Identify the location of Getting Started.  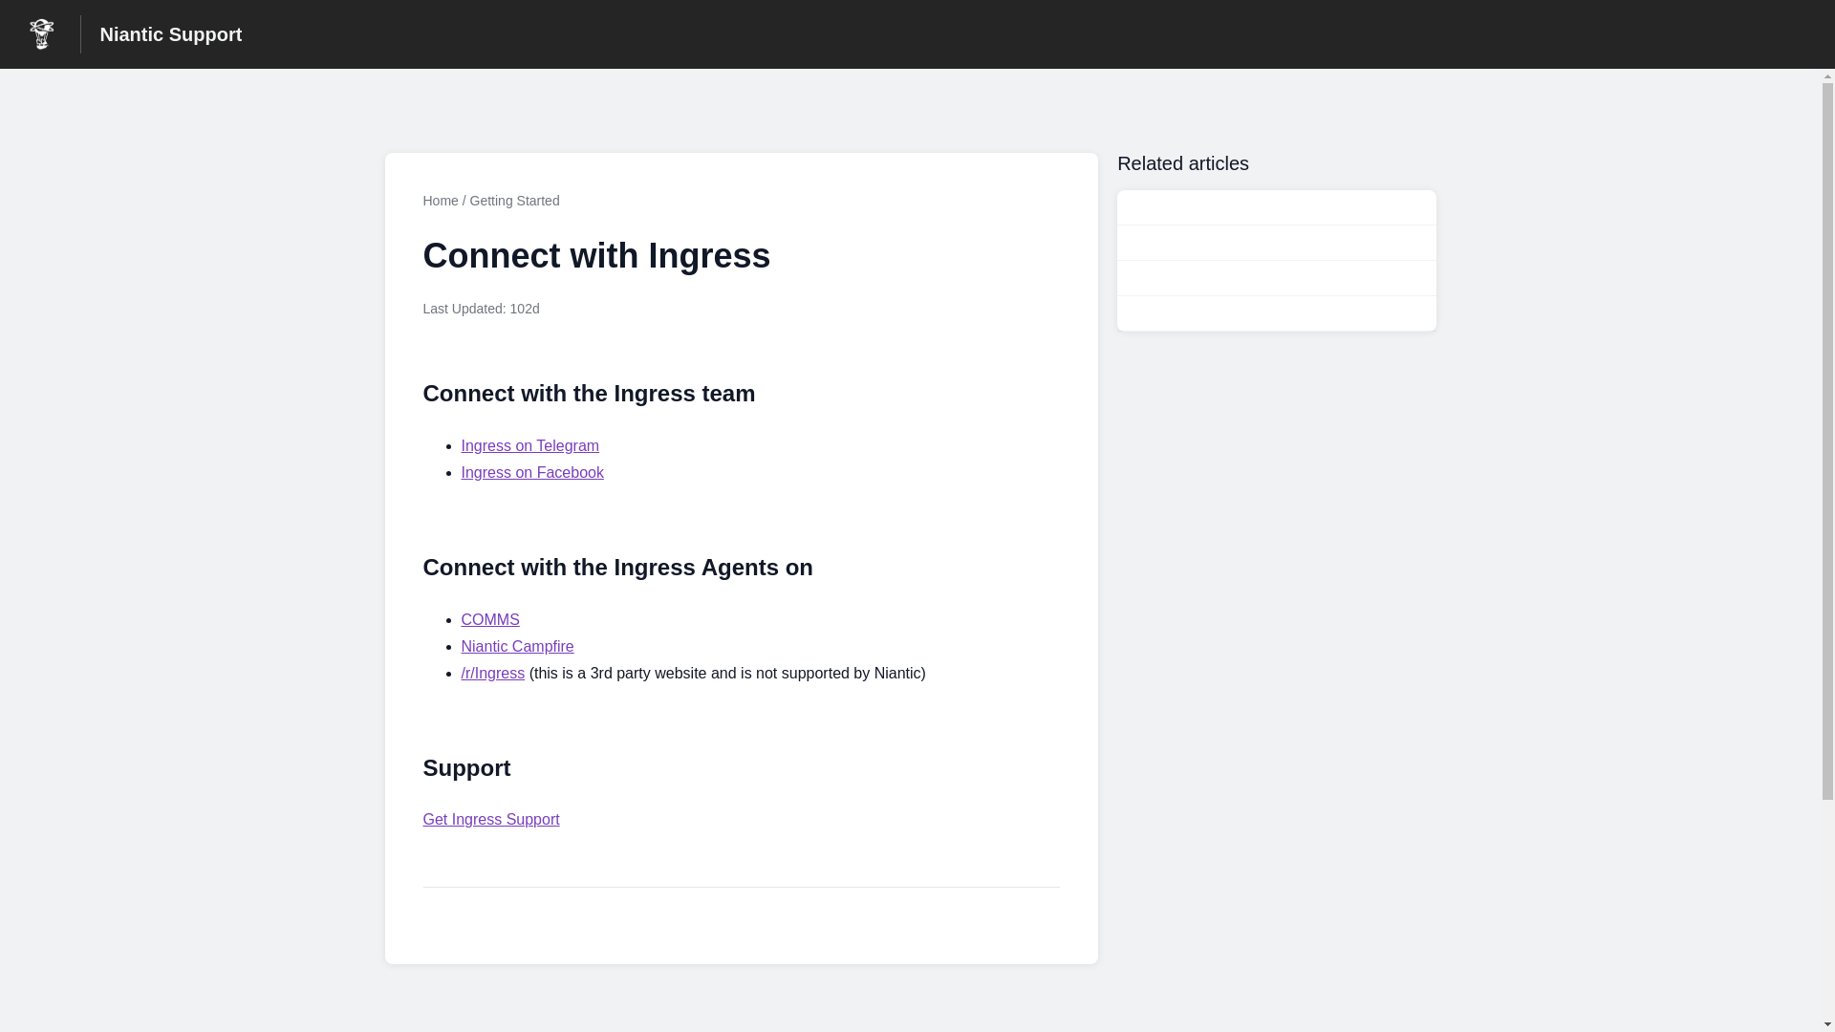
(514, 201).